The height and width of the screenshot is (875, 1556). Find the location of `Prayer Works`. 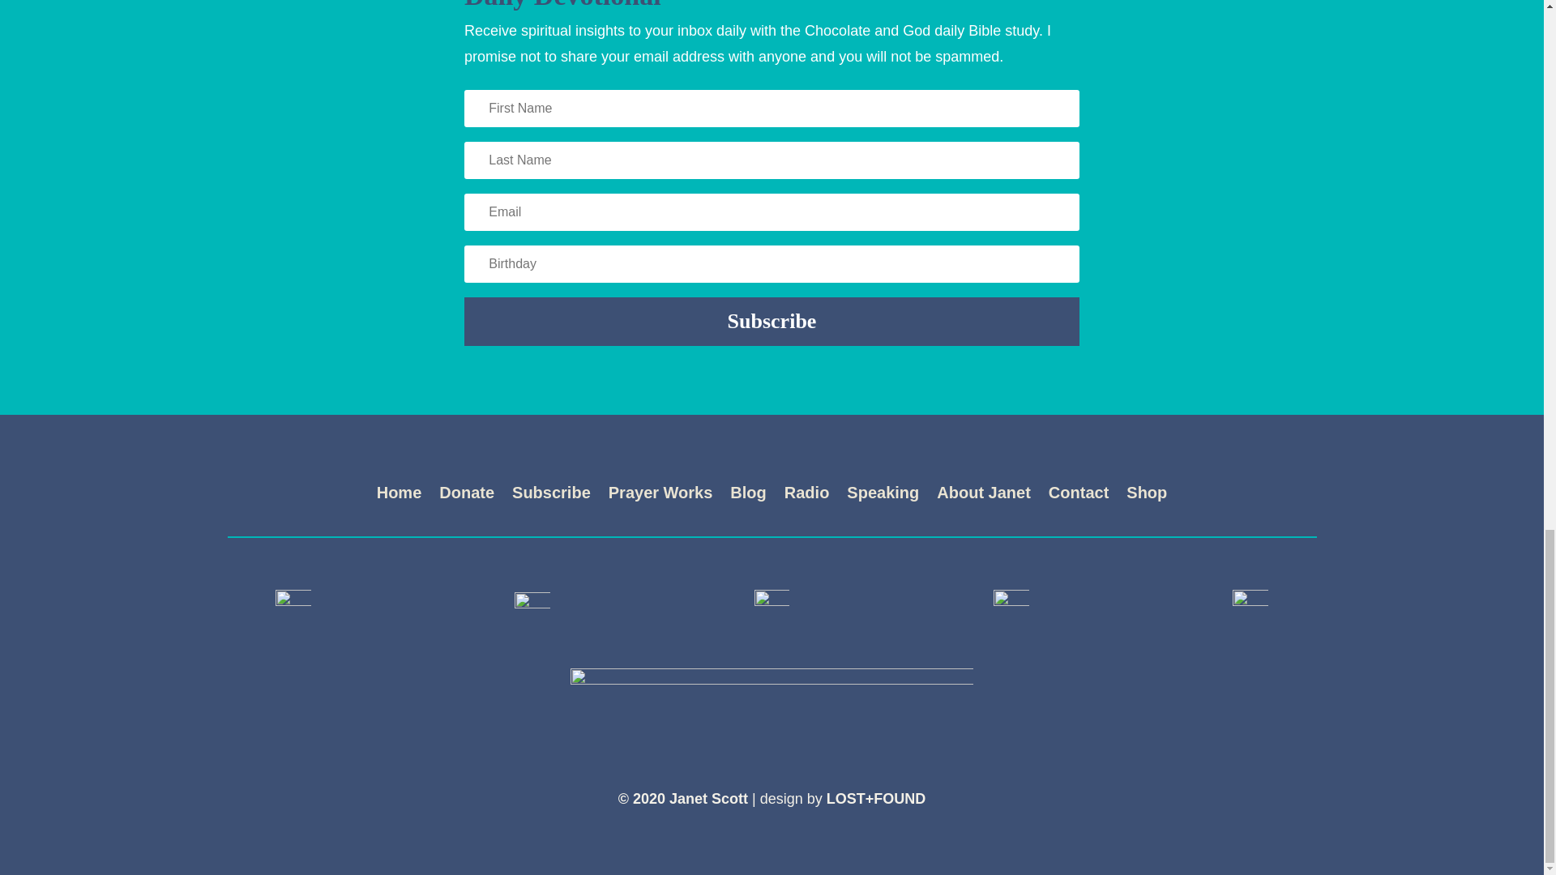

Prayer Works is located at coordinates (660, 496).